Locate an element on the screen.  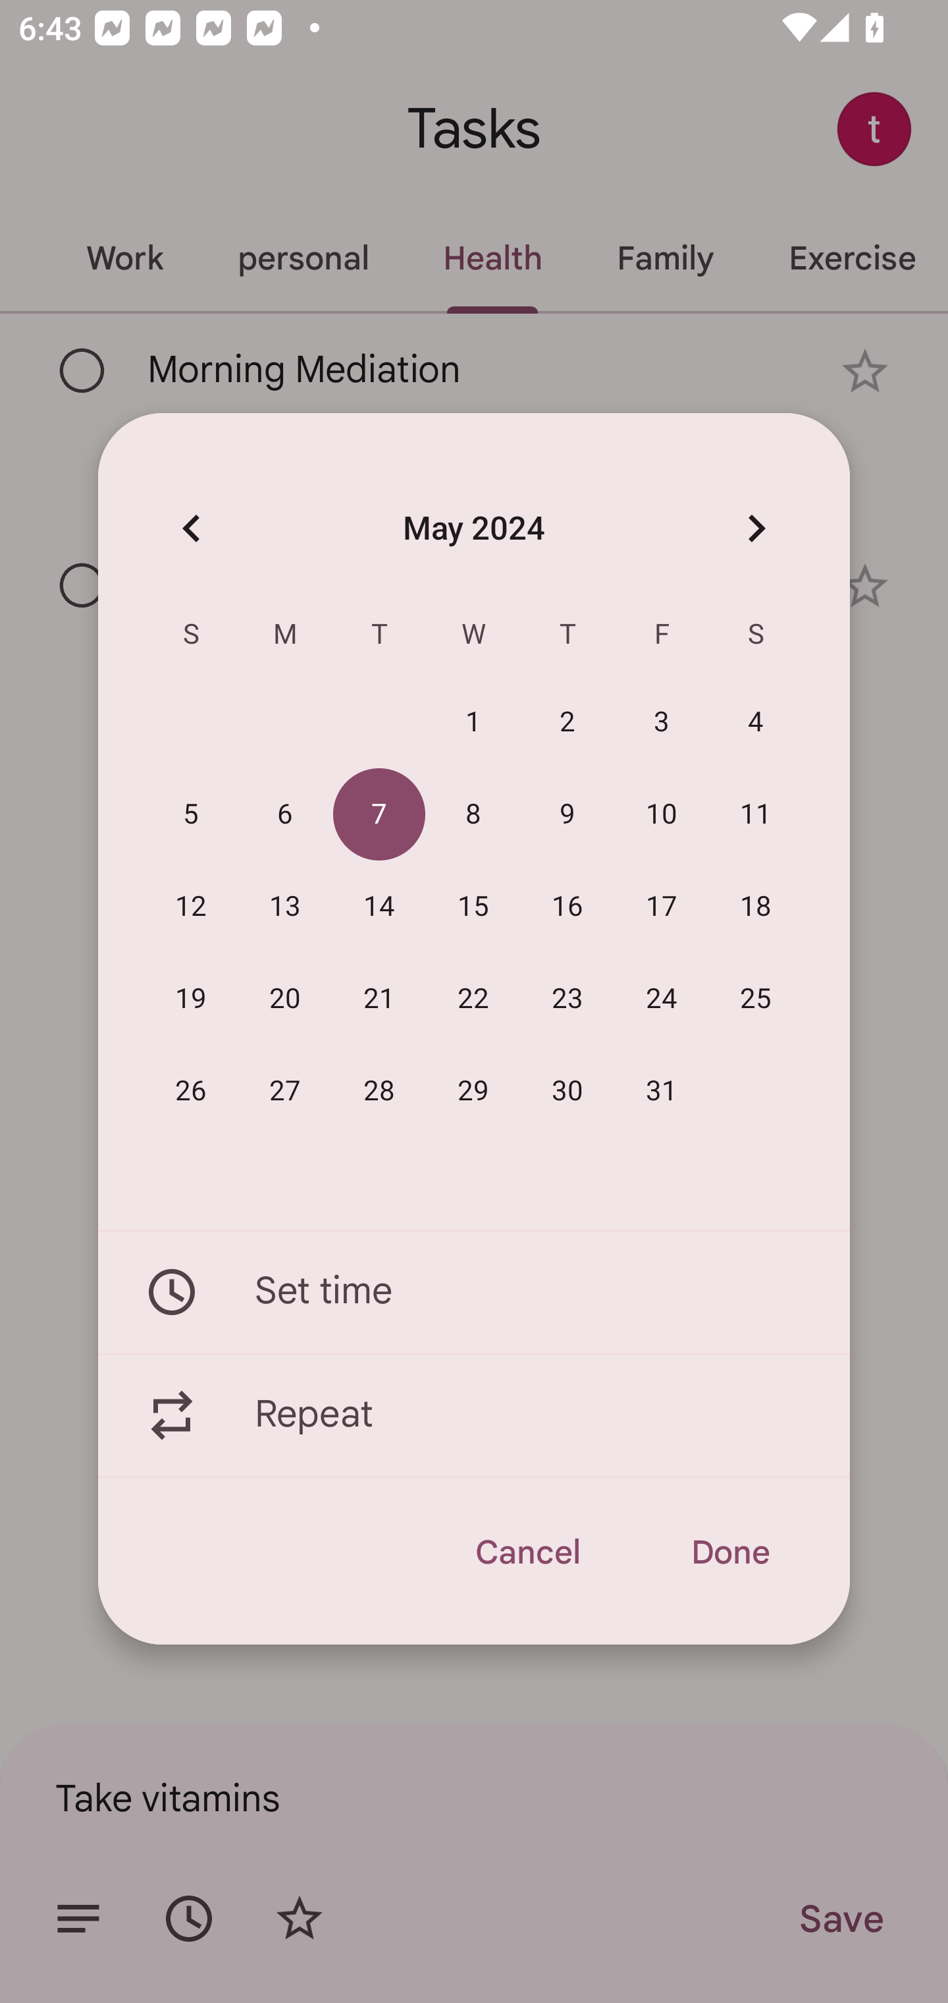
12 12 May 2024 is located at coordinates (191, 907).